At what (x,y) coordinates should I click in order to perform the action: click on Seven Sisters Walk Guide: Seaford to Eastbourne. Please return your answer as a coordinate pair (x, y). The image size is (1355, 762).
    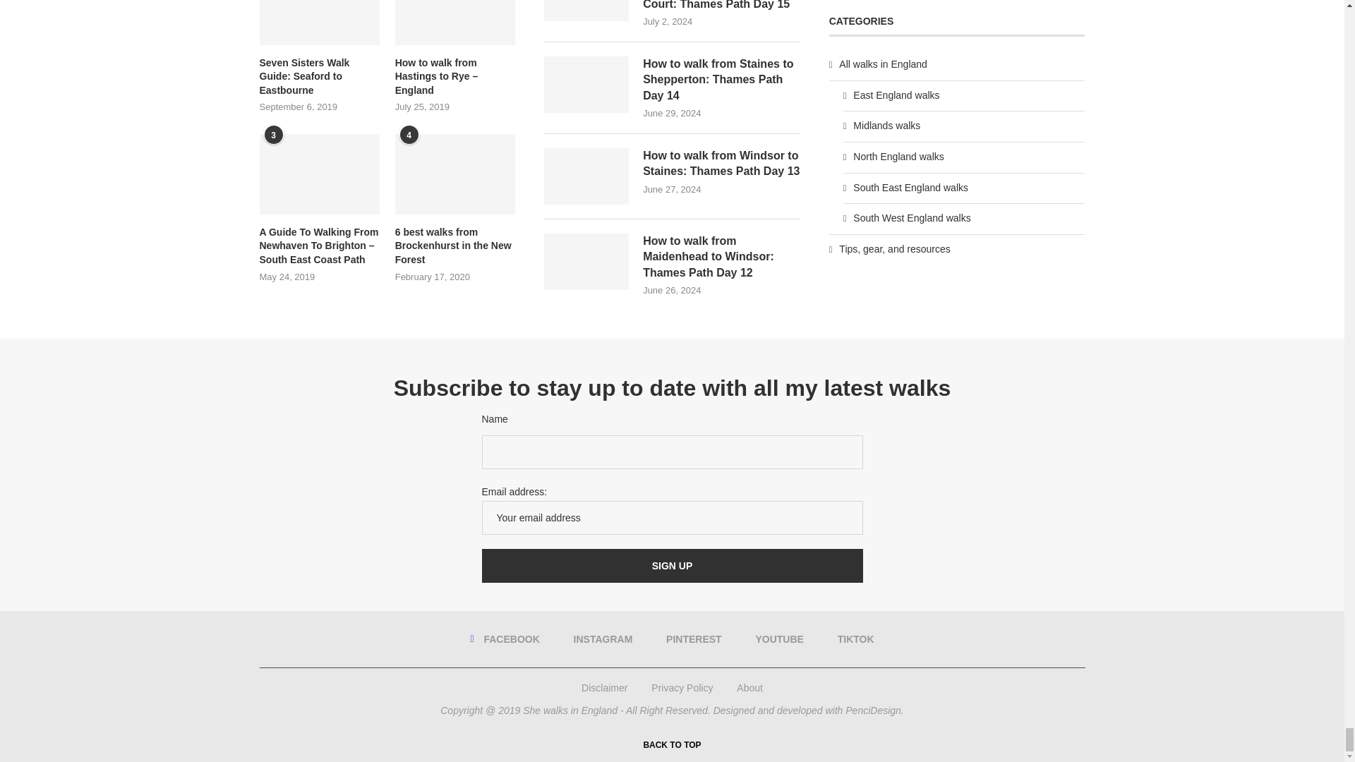
    Looking at the image, I should click on (319, 23).